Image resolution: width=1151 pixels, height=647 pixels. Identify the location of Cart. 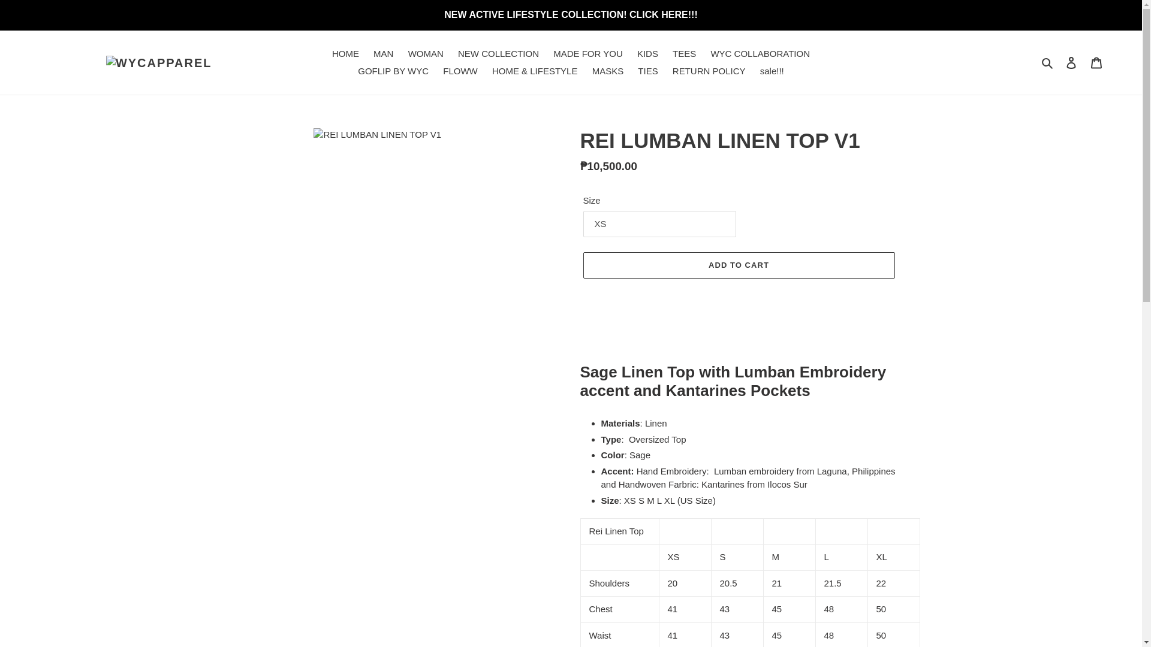
(1096, 62).